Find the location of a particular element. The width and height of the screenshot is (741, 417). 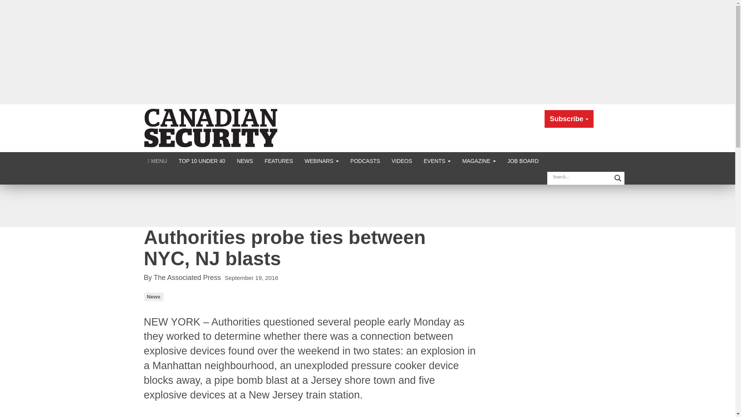

EVENTS is located at coordinates (437, 161).